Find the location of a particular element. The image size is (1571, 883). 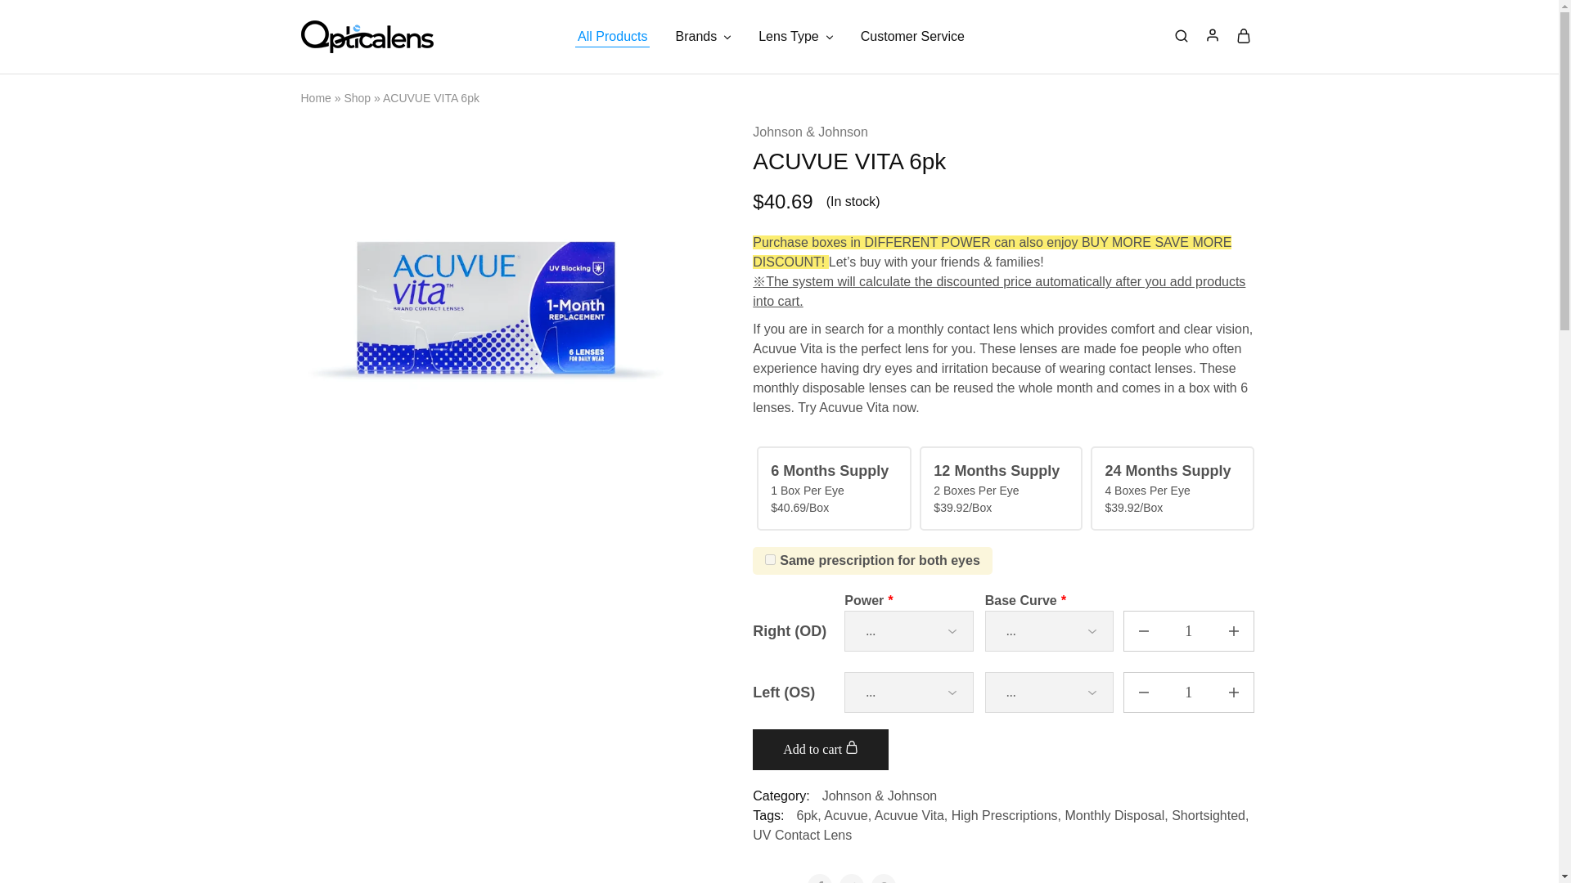

Monthly Disposal is located at coordinates (1114, 815).